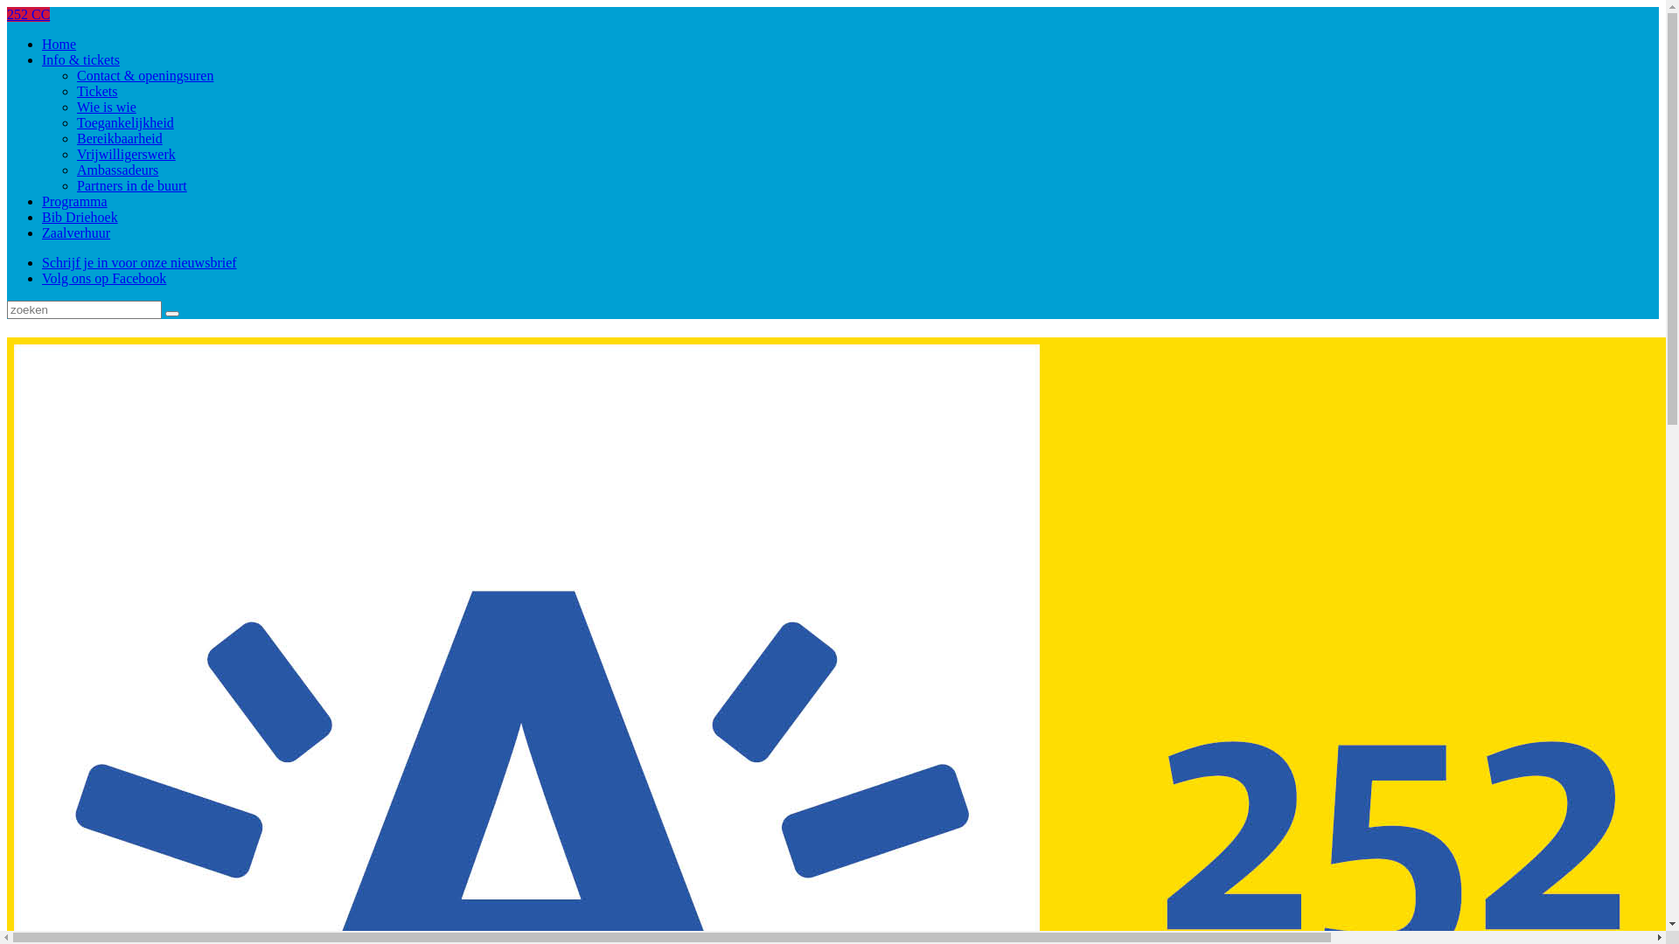 The width and height of the screenshot is (1679, 944). Describe the element at coordinates (80, 59) in the screenshot. I see `Info & tickets` at that location.